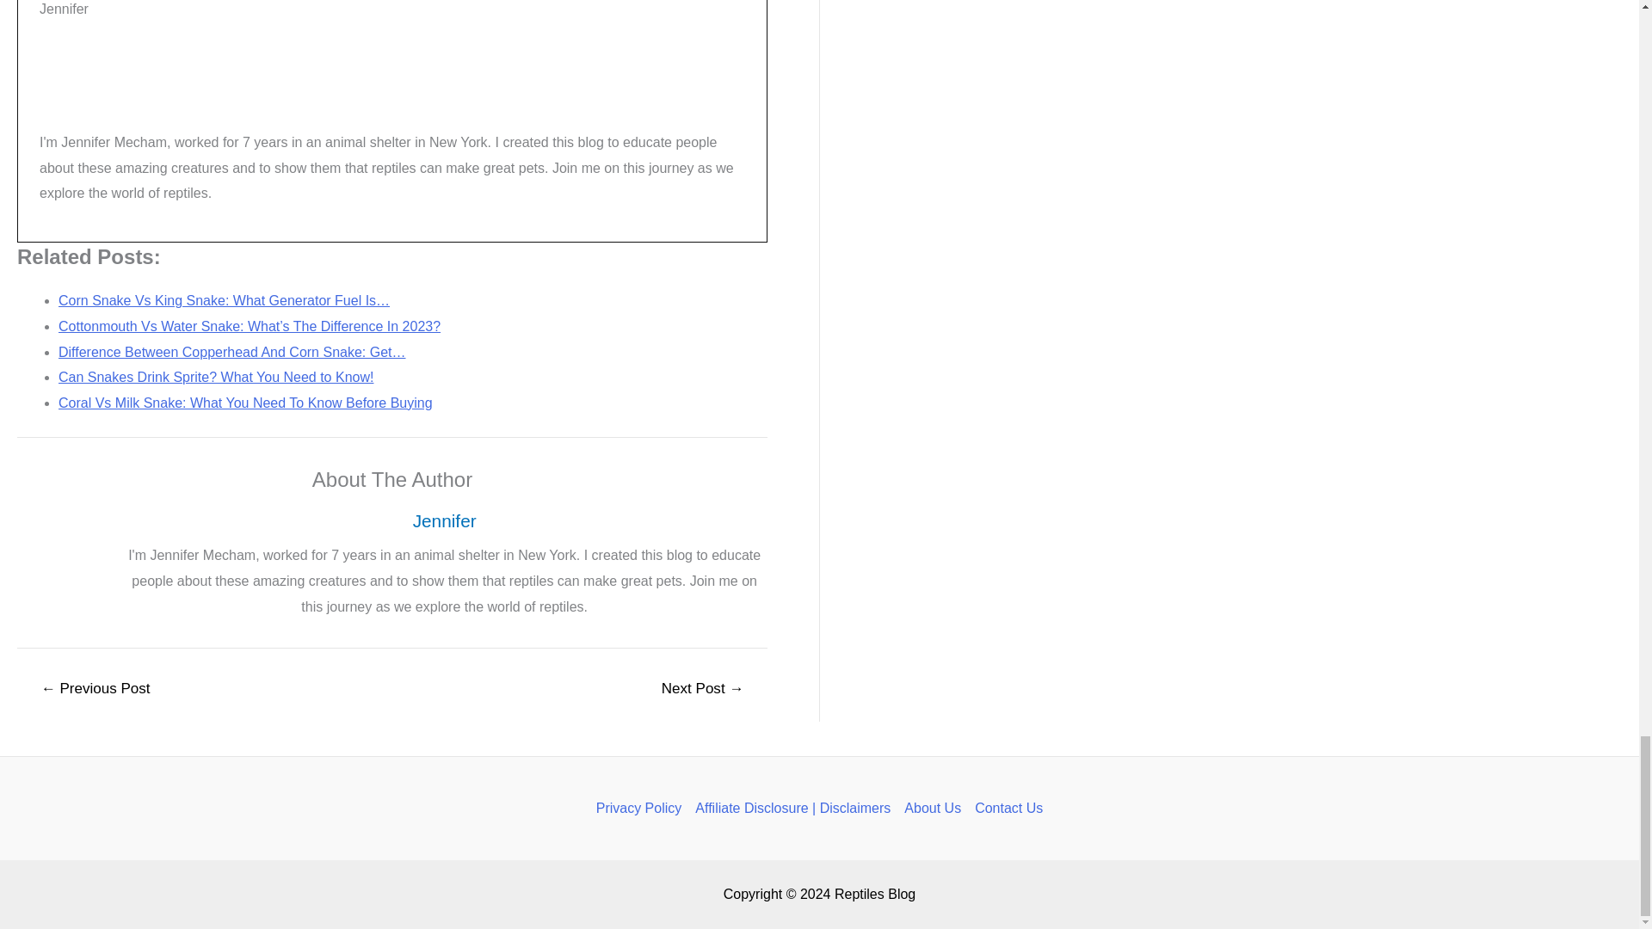 The width and height of the screenshot is (1652, 929). What do you see at coordinates (444, 520) in the screenshot?
I see `Jennifer` at bounding box center [444, 520].